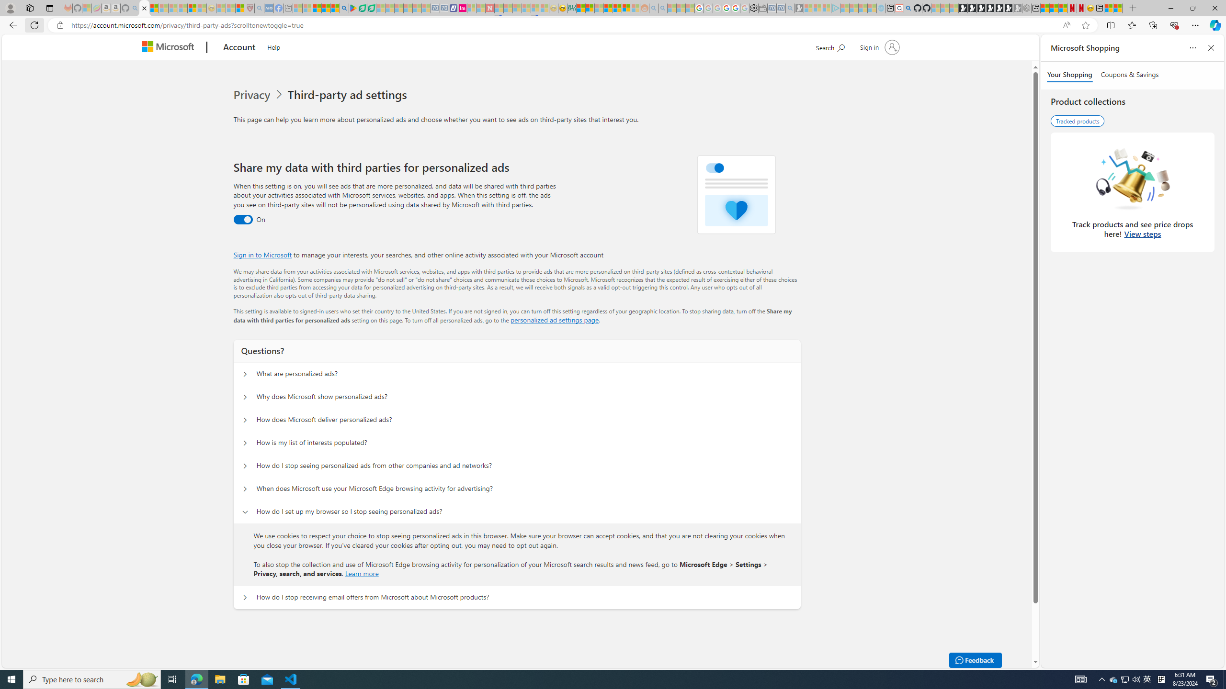 The height and width of the screenshot is (689, 1226). What do you see at coordinates (349, 95) in the screenshot?
I see `Third-party ad settings` at bounding box center [349, 95].